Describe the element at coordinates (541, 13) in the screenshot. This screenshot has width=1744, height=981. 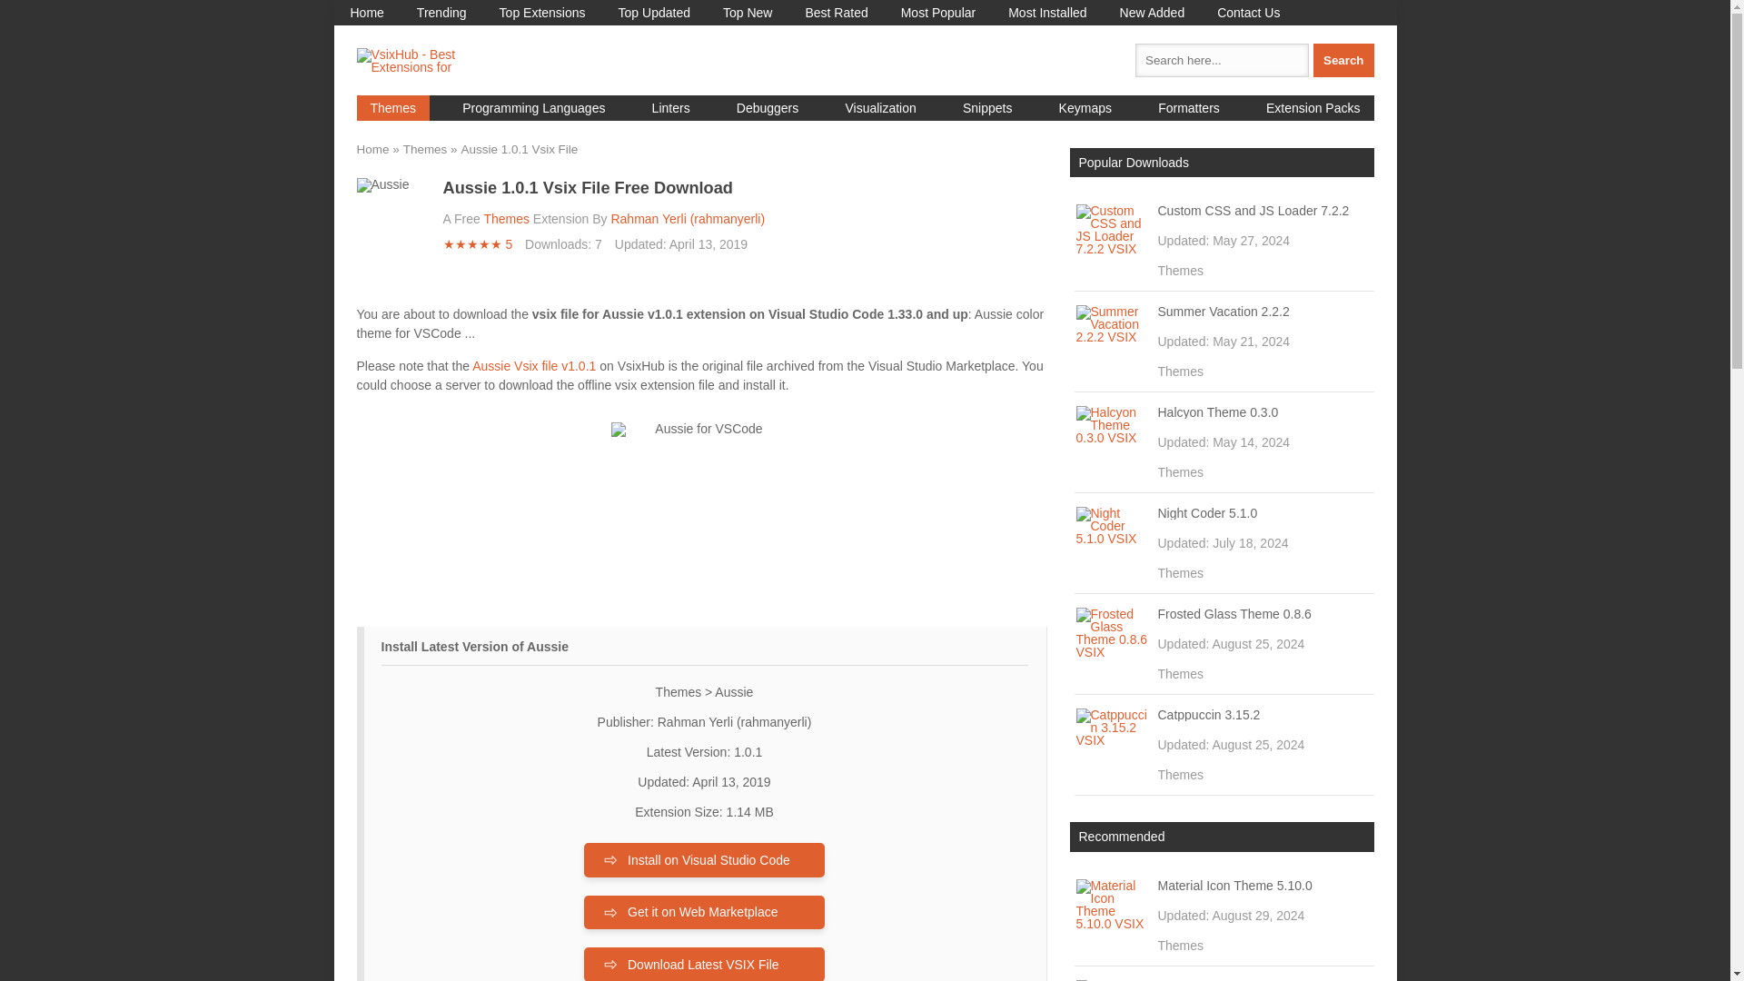
I see `Top Extensions` at that location.